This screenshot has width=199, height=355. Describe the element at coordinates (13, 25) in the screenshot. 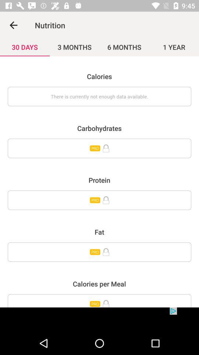

I see `turn off icon above the 30 days` at that location.